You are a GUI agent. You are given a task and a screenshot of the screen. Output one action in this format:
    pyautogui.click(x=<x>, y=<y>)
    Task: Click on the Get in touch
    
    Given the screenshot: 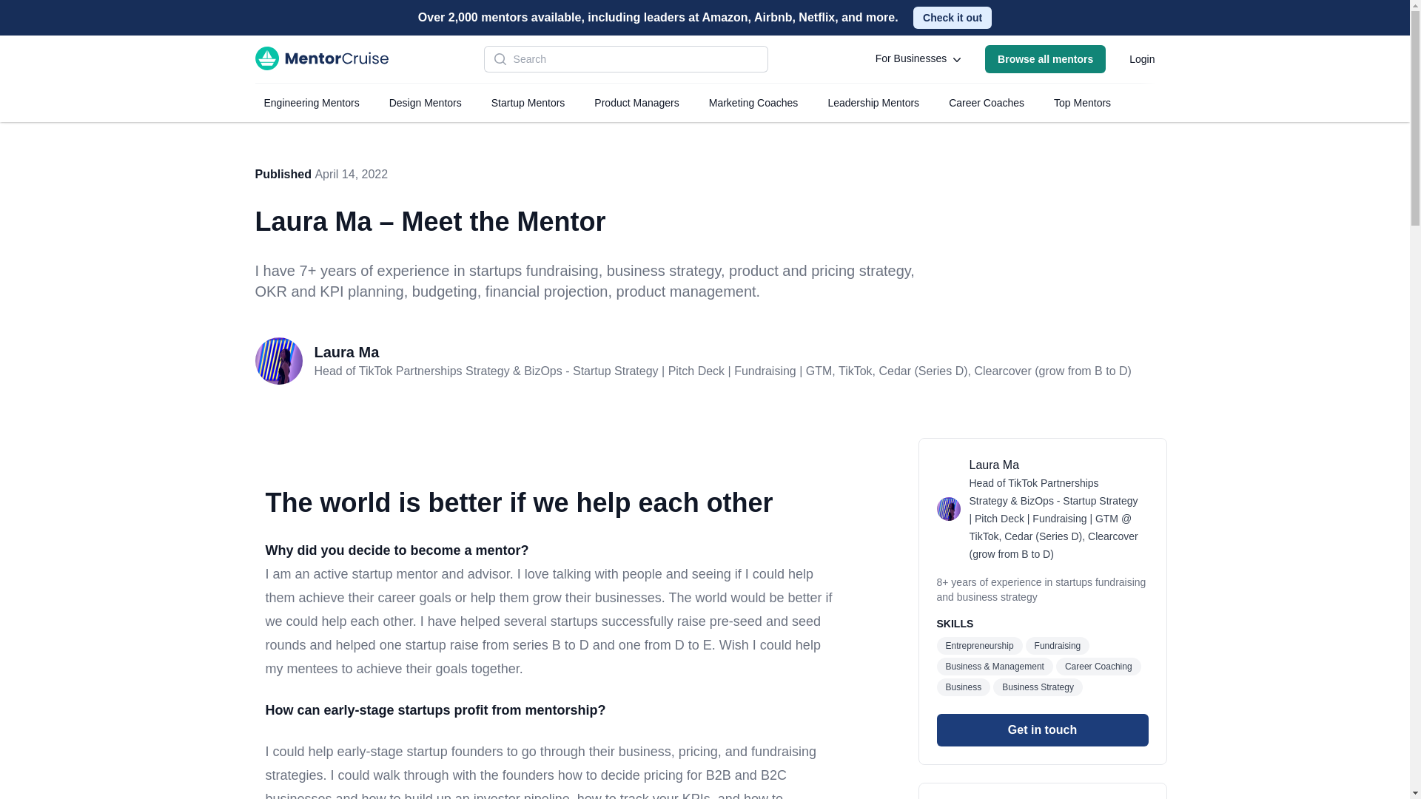 What is the action you would take?
    pyautogui.click(x=1042, y=729)
    